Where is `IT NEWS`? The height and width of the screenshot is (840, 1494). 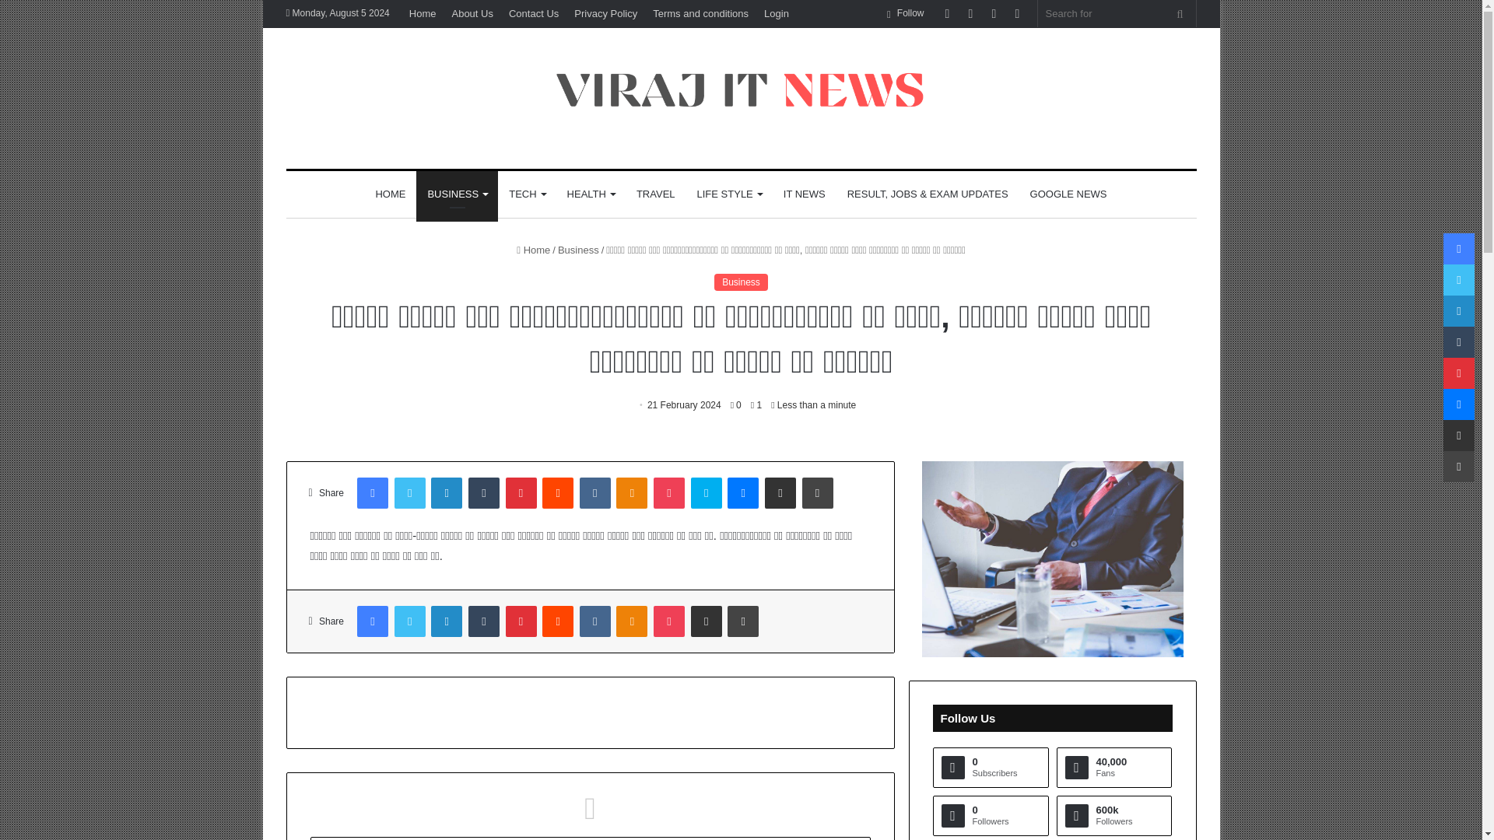 IT NEWS is located at coordinates (805, 194).